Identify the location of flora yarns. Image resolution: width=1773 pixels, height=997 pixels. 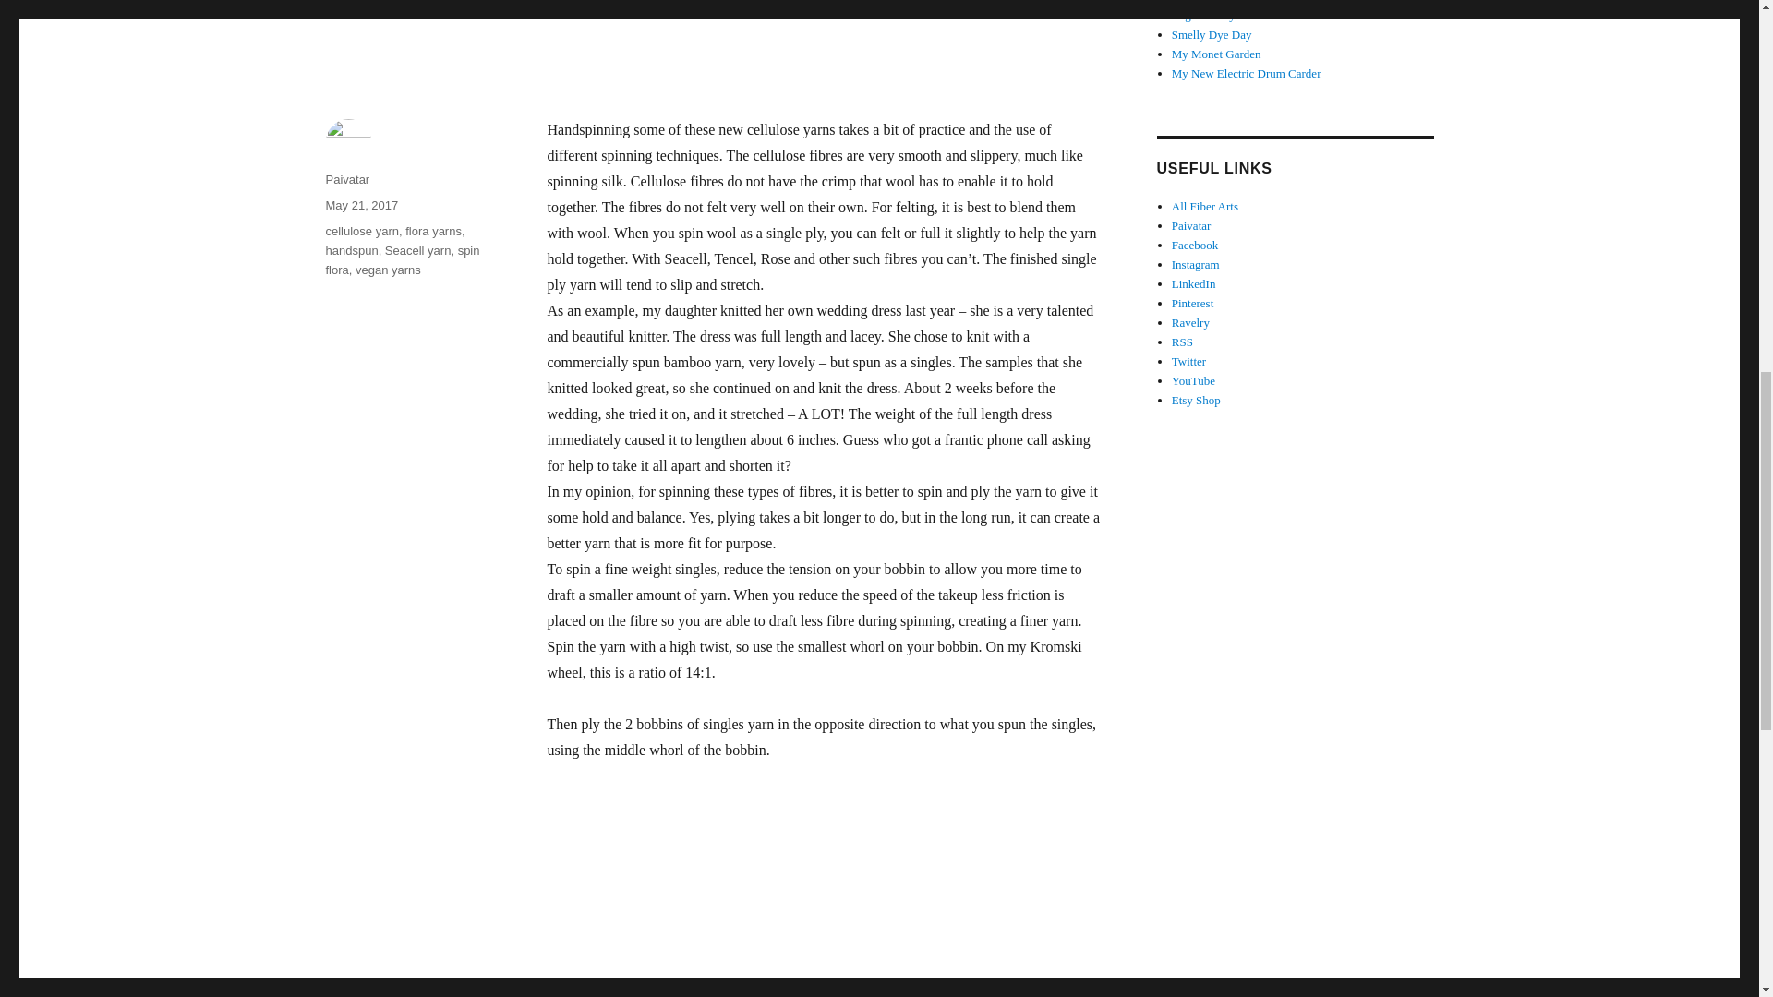
(433, 231).